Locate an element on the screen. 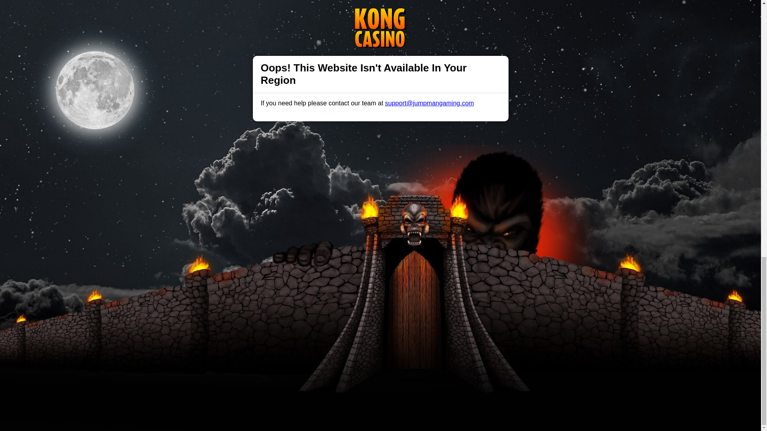 The image size is (767, 431). Help is located at coordinates (258, 259).